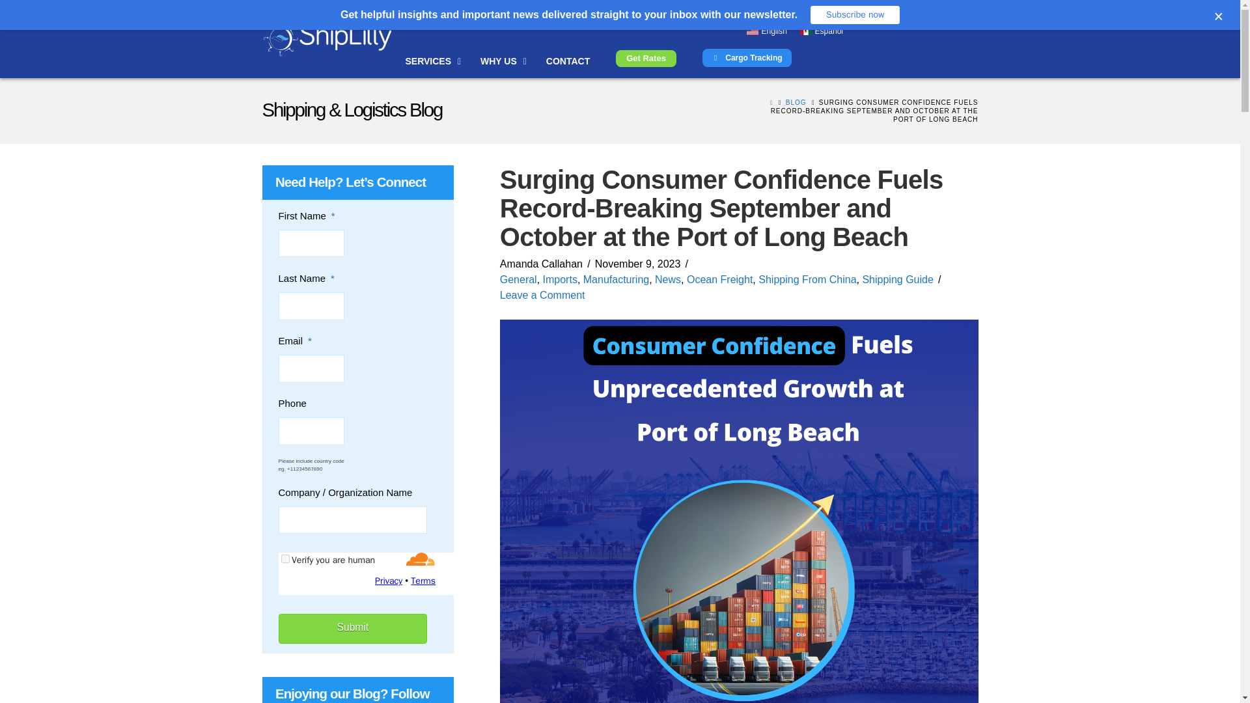 Image resolution: width=1250 pixels, height=703 pixels. I want to click on Cargo Tracking, so click(747, 57).